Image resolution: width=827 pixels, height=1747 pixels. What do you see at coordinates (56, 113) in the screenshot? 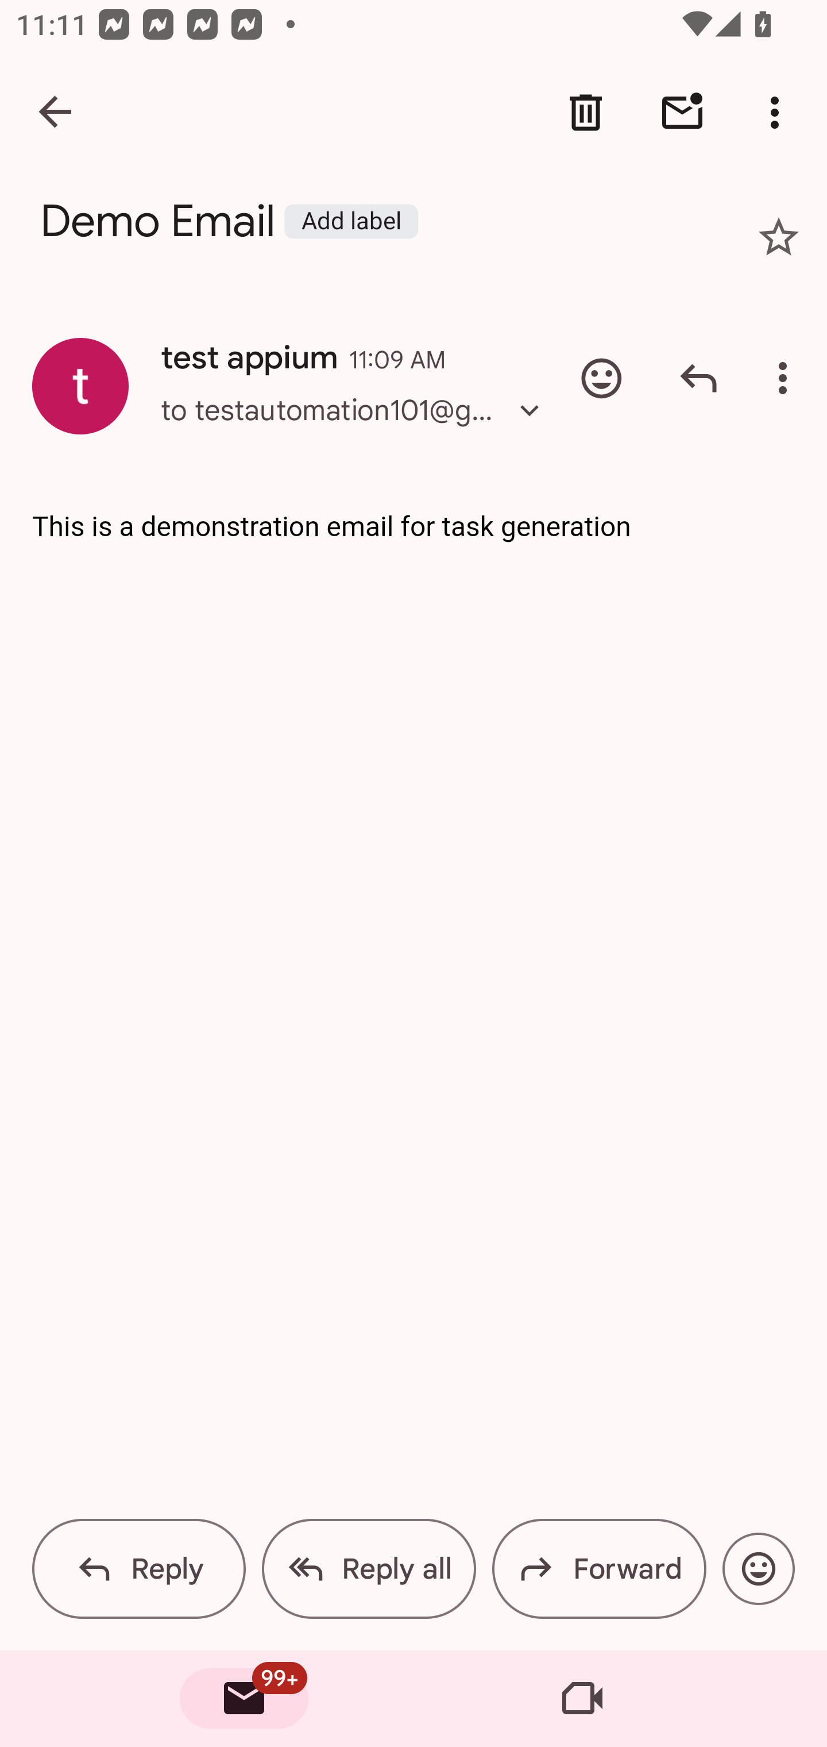
I see `Navigate up` at bounding box center [56, 113].